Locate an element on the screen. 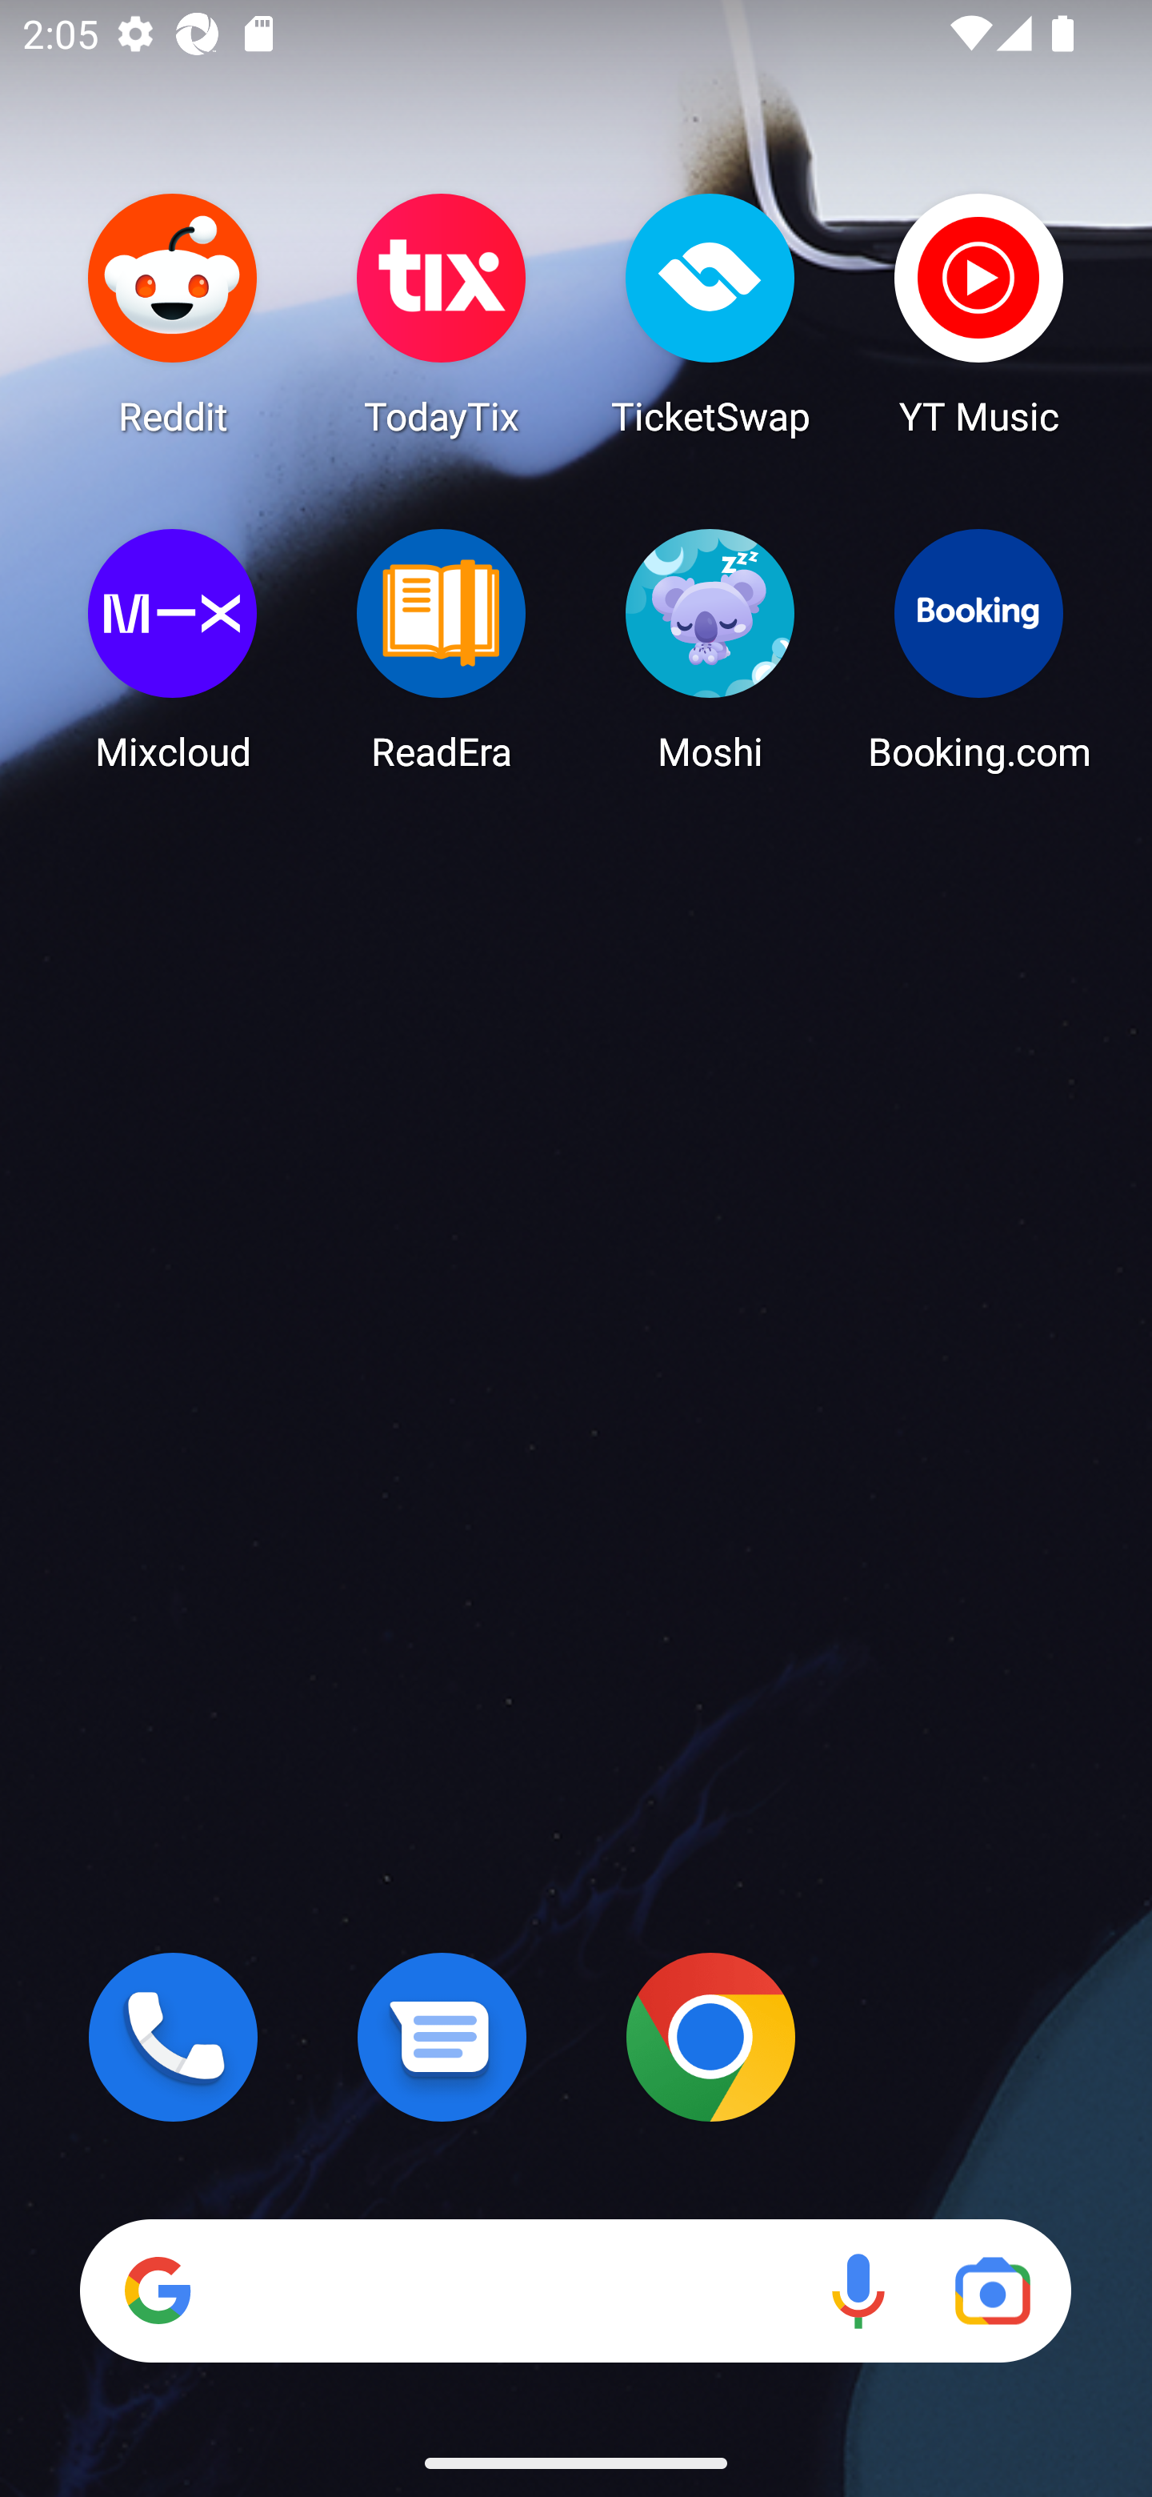  Mixcloud is located at coordinates (173, 649).